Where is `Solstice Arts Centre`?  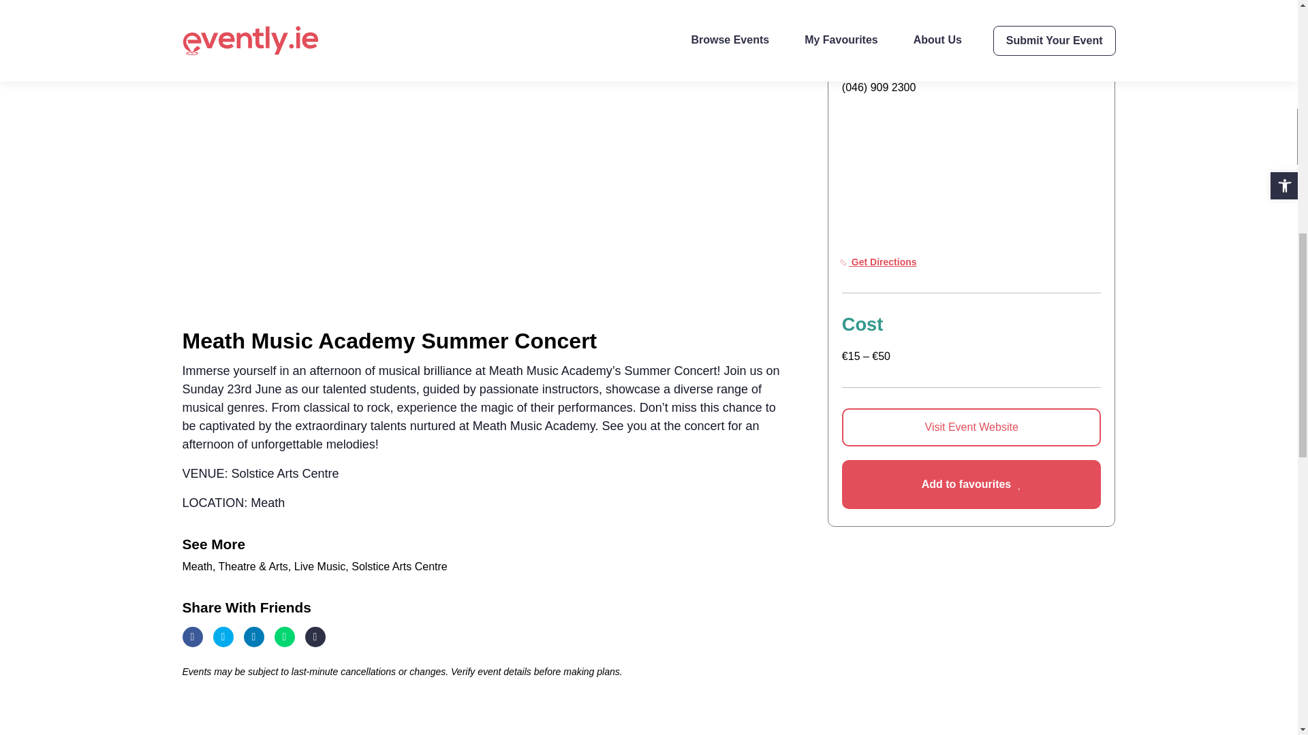
Solstice Arts Centre is located at coordinates (399, 566).